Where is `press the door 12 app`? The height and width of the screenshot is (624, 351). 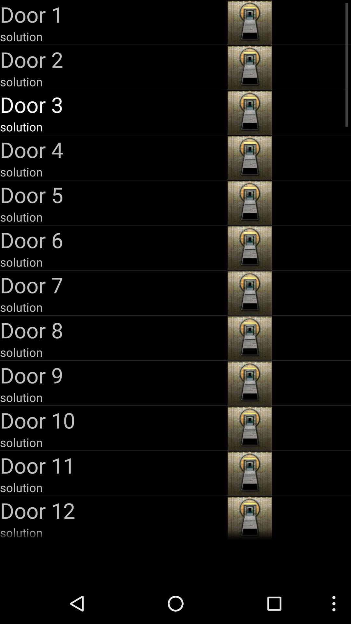
press the door 12 app is located at coordinates (113, 510).